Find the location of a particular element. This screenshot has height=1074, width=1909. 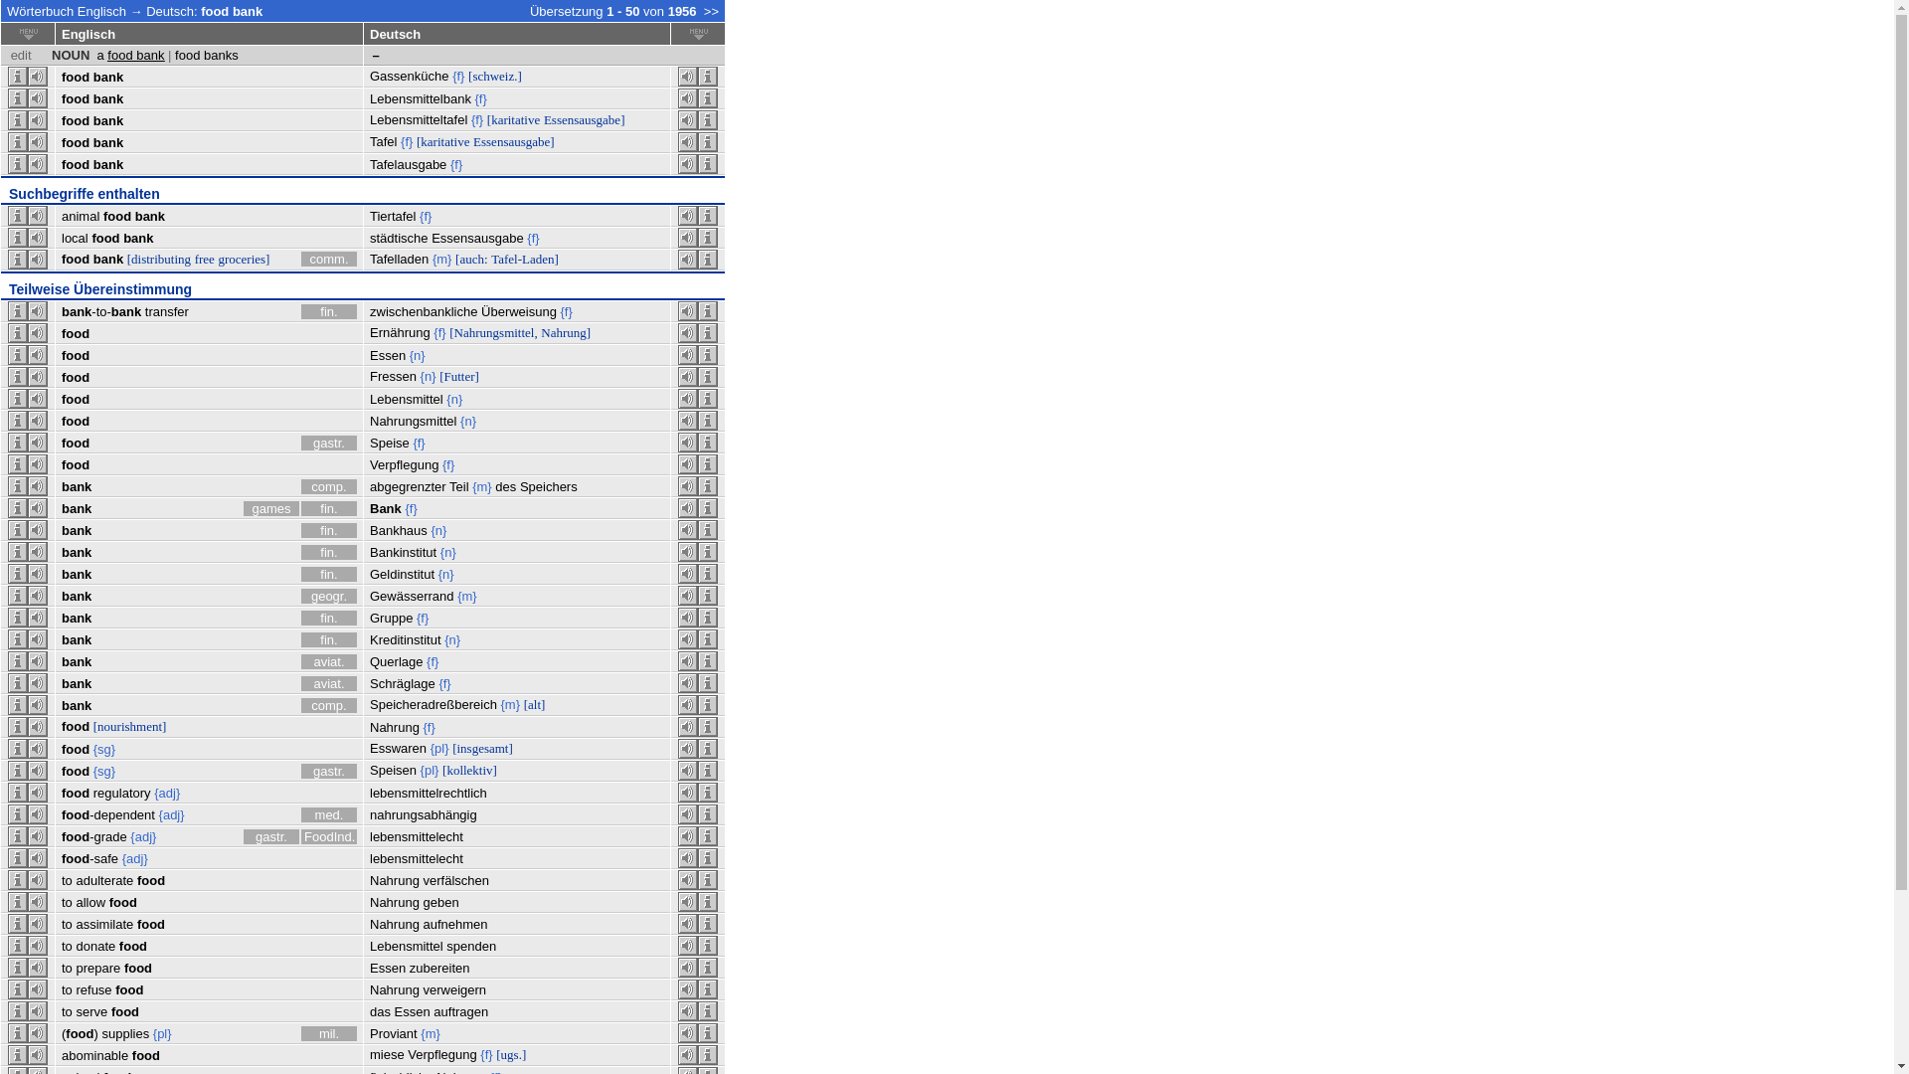

[ugs.] is located at coordinates (511, 1054).